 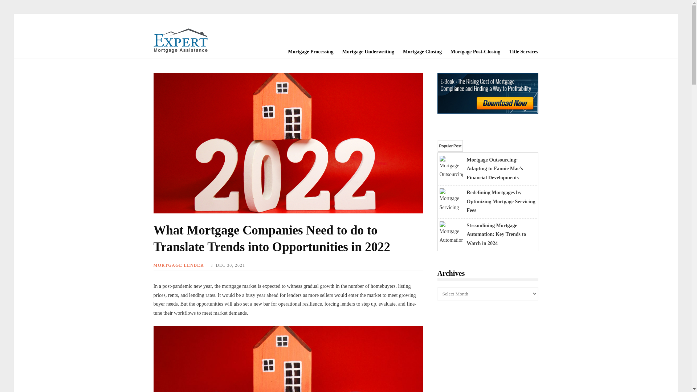 I want to click on Mortgage Underwriting, so click(x=364, y=52).